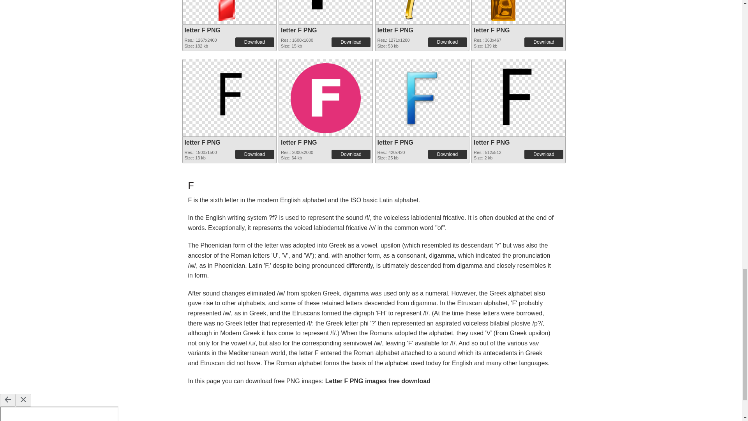 The image size is (748, 421). What do you see at coordinates (255, 42) in the screenshot?
I see `Download` at bounding box center [255, 42].